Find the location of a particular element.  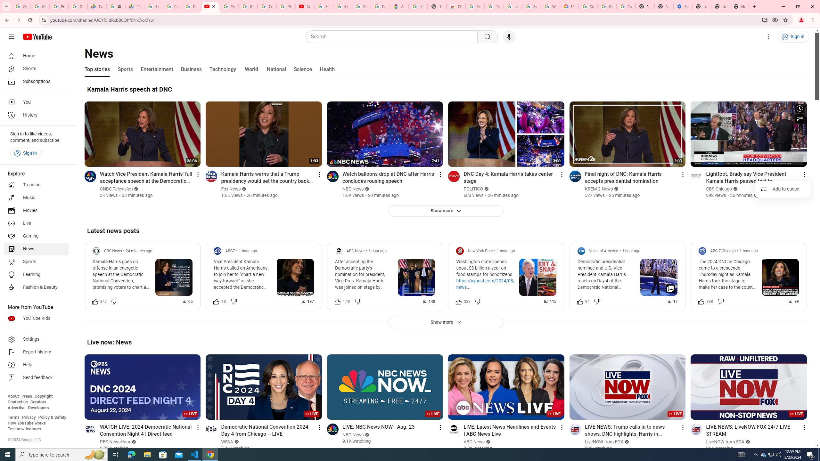

Fox News is located at coordinates (231, 189).